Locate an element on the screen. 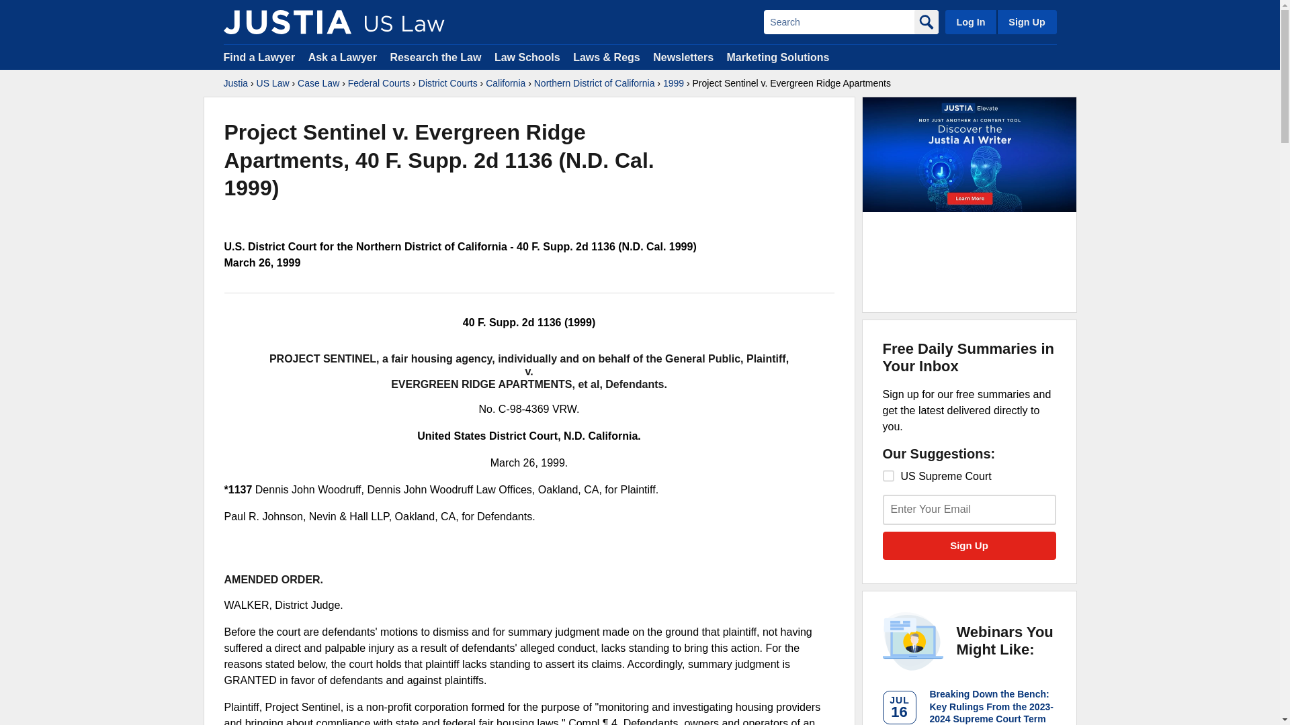  Newsletters is located at coordinates (683, 56).